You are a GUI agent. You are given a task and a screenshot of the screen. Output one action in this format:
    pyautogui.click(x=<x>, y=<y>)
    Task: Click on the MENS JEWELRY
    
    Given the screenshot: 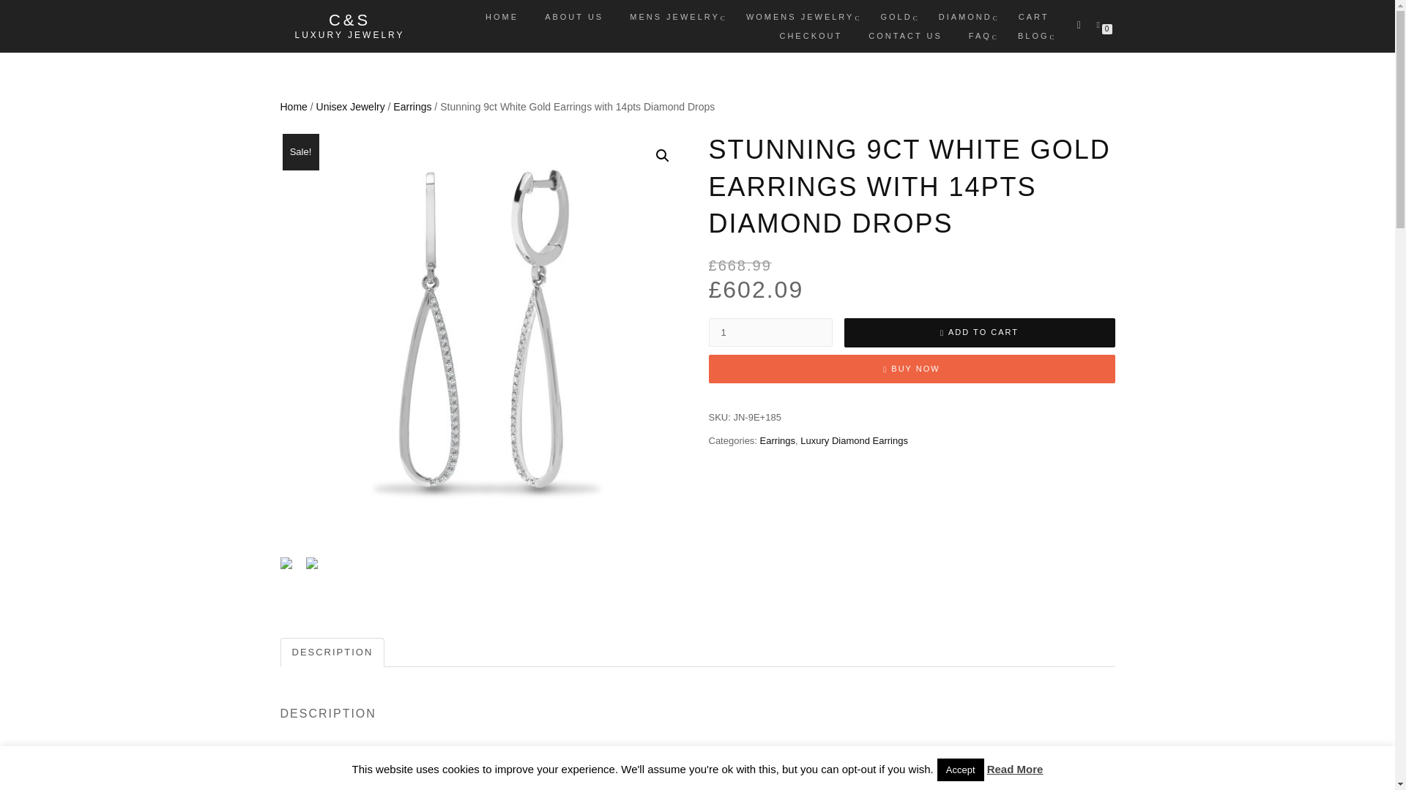 What is the action you would take?
    pyautogui.click(x=674, y=16)
    